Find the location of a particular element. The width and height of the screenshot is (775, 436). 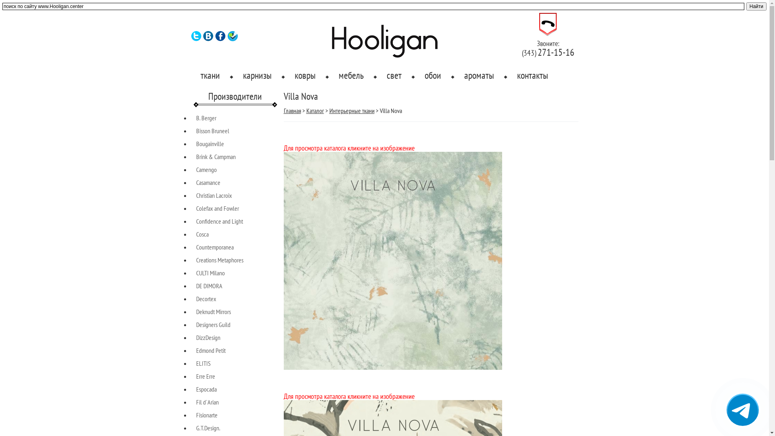

Cosca is located at coordinates (203, 234).